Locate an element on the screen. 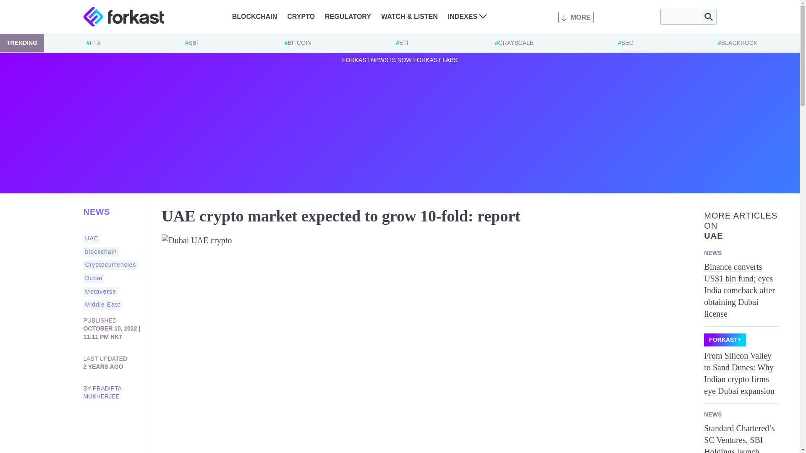 The height and width of the screenshot is (453, 806). Share on facebook is located at coordinates (123, 421).